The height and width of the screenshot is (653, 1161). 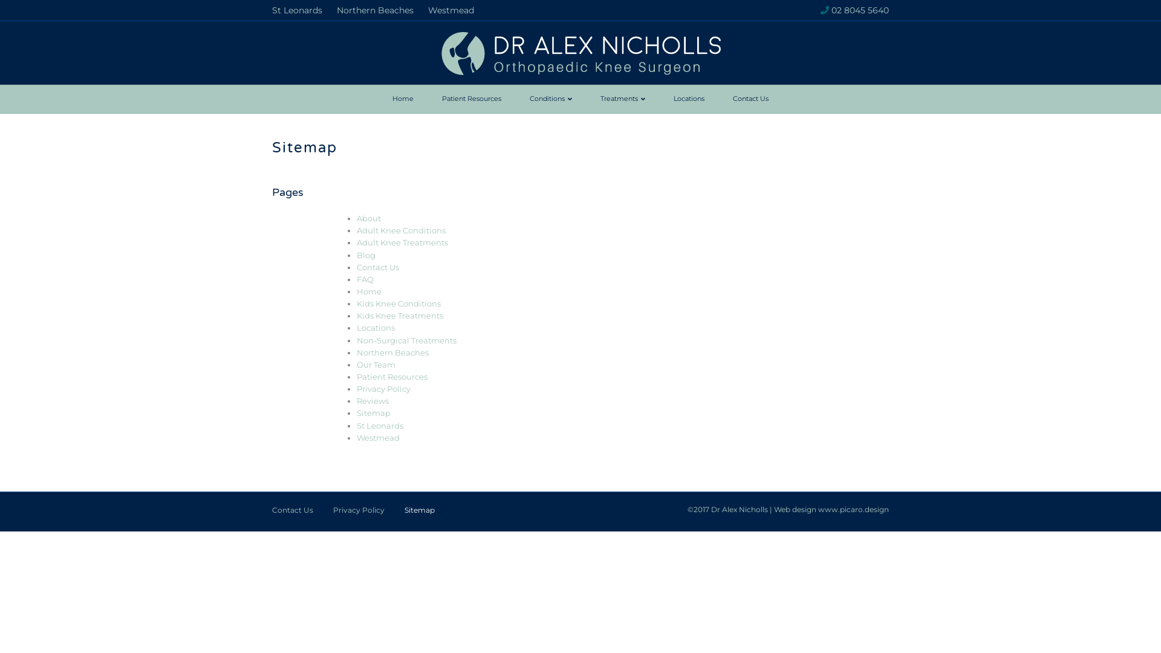 I want to click on Locations, so click(x=376, y=328).